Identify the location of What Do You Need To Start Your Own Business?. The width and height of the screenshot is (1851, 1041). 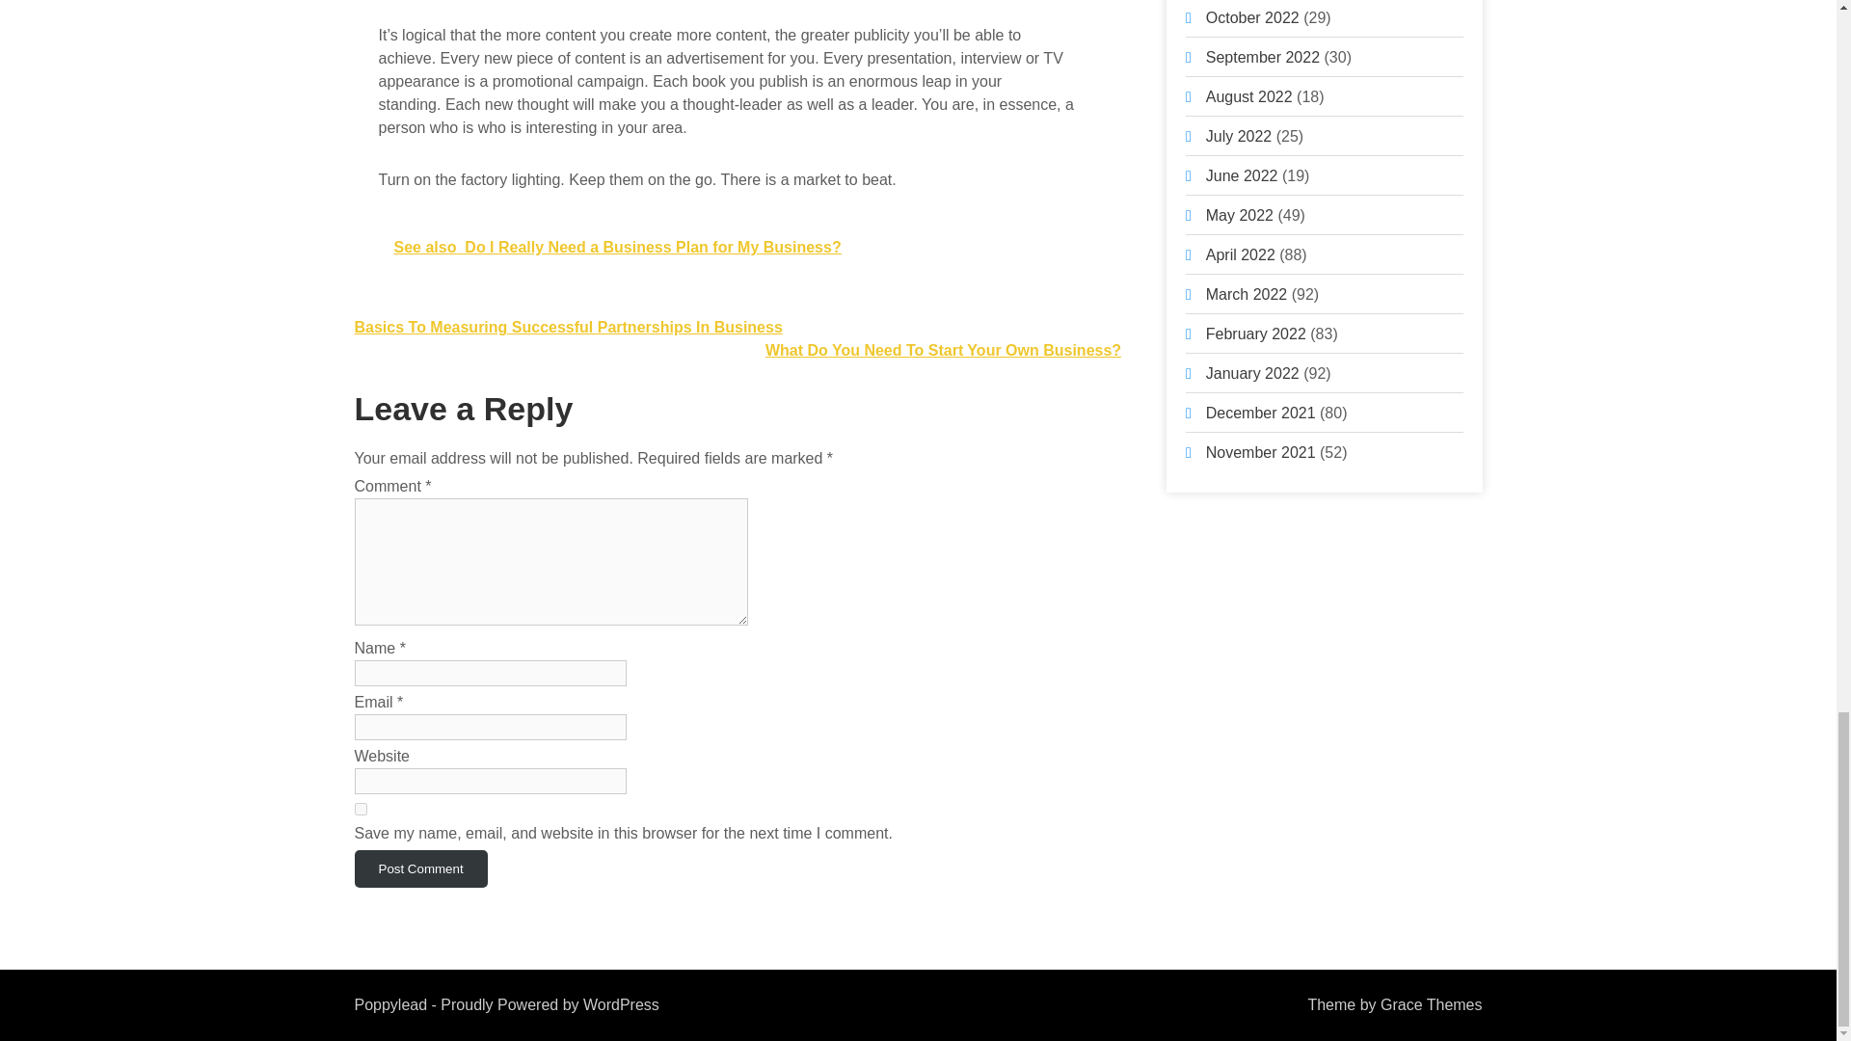
(943, 350).